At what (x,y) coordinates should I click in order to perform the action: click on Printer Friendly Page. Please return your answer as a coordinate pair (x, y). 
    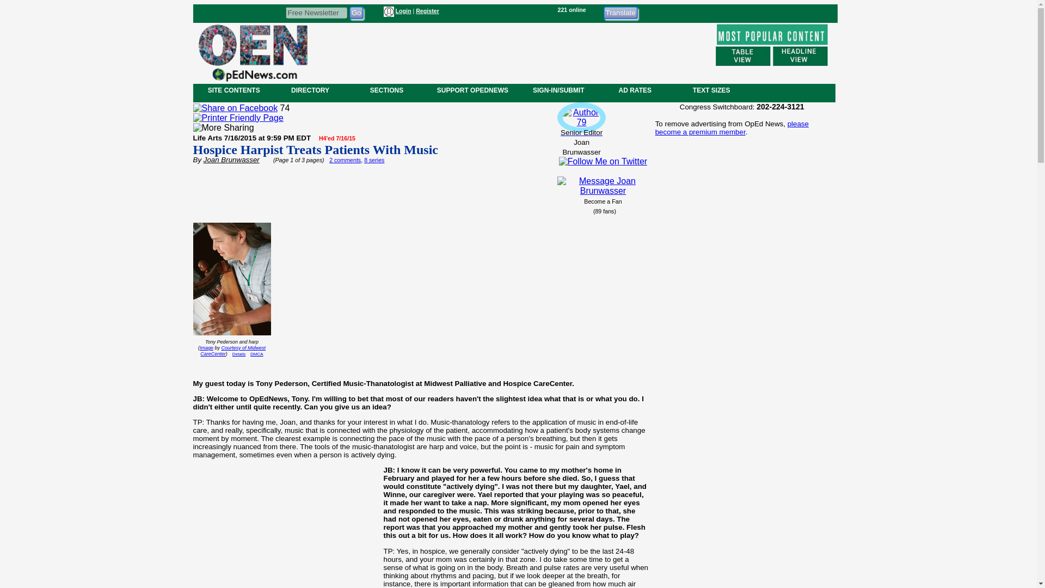
    Looking at the image, I should click on (237, 118).